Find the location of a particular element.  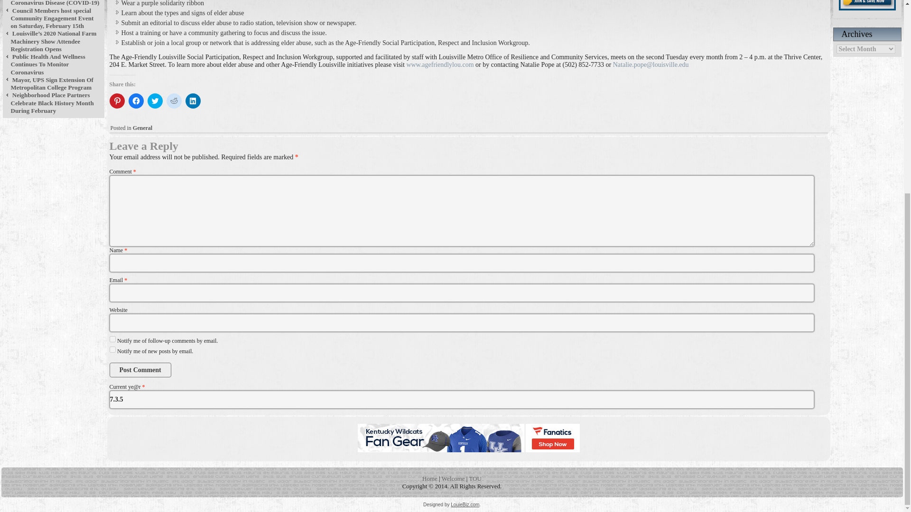

Click to share on Twitter is located at coordinates (154, 101).